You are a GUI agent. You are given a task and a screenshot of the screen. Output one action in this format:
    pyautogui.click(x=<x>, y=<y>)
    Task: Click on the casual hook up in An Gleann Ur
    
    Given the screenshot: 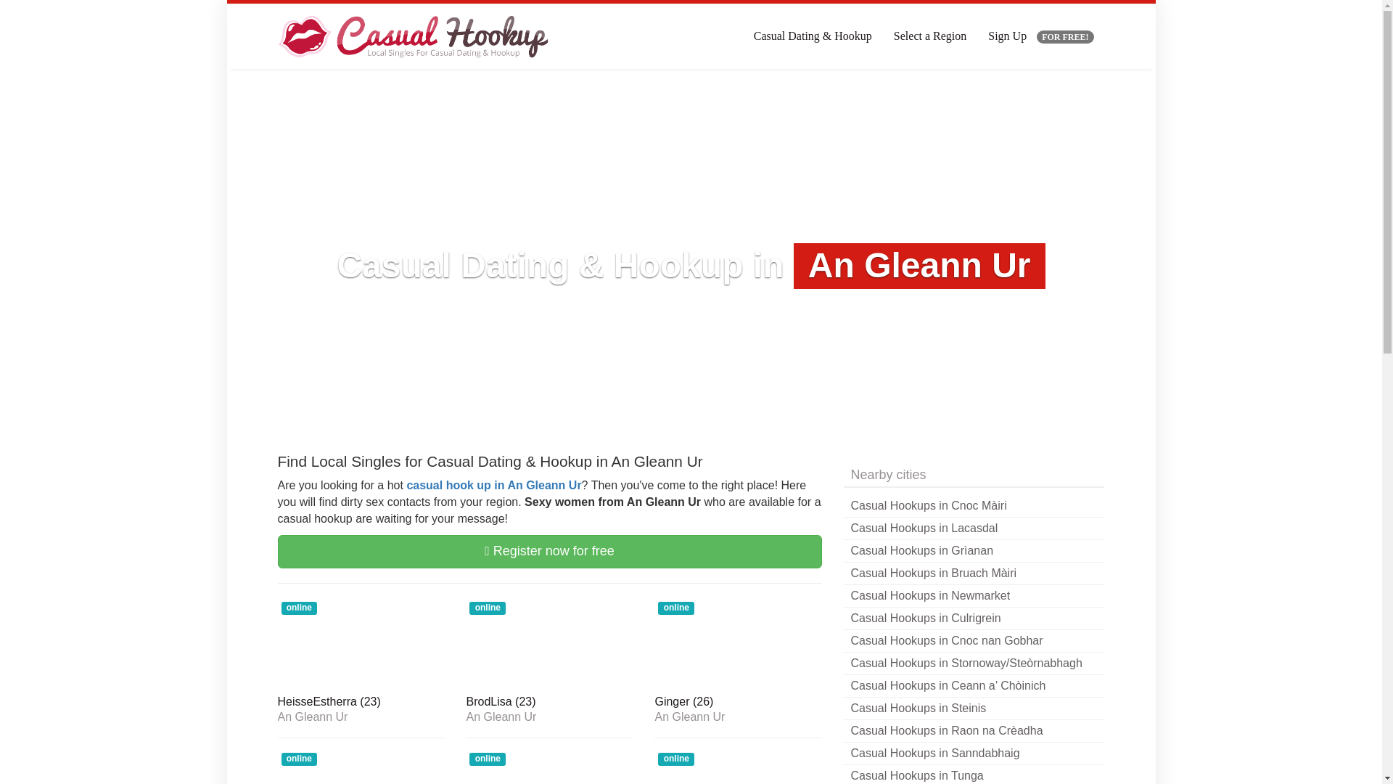 What is the action you would take?
    pyautogui.click(x=493, y=485)
    